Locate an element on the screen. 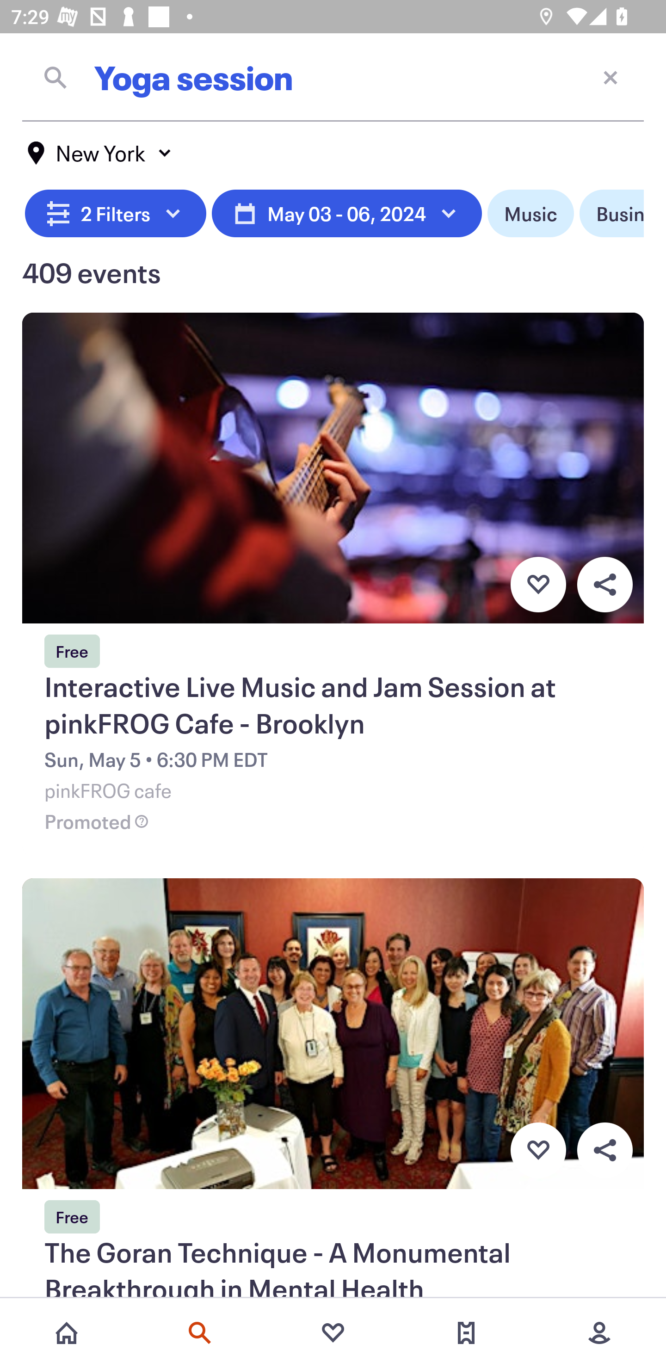  Tickets is located at coordinates (466, 1333).